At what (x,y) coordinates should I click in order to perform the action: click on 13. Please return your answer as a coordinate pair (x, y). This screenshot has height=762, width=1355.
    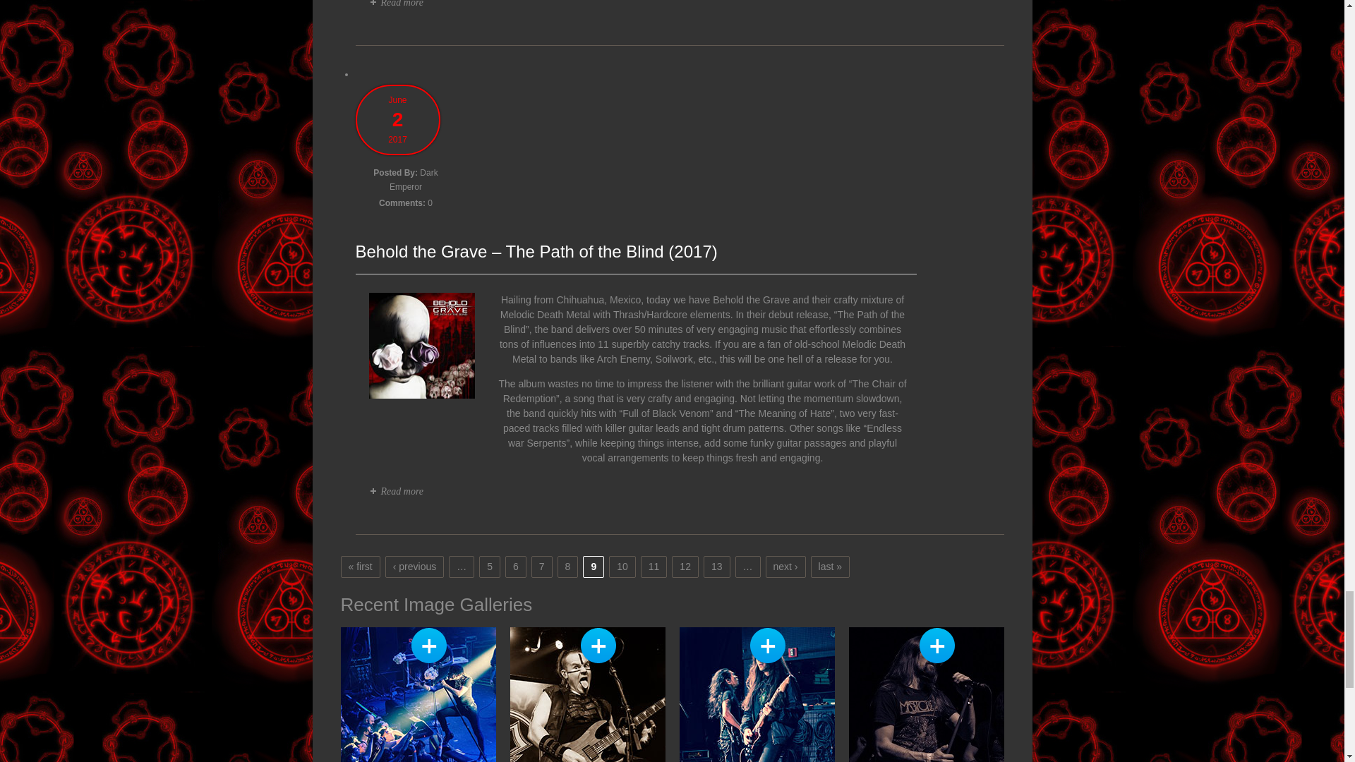
    Looking at the image, I should click on (717, 566).